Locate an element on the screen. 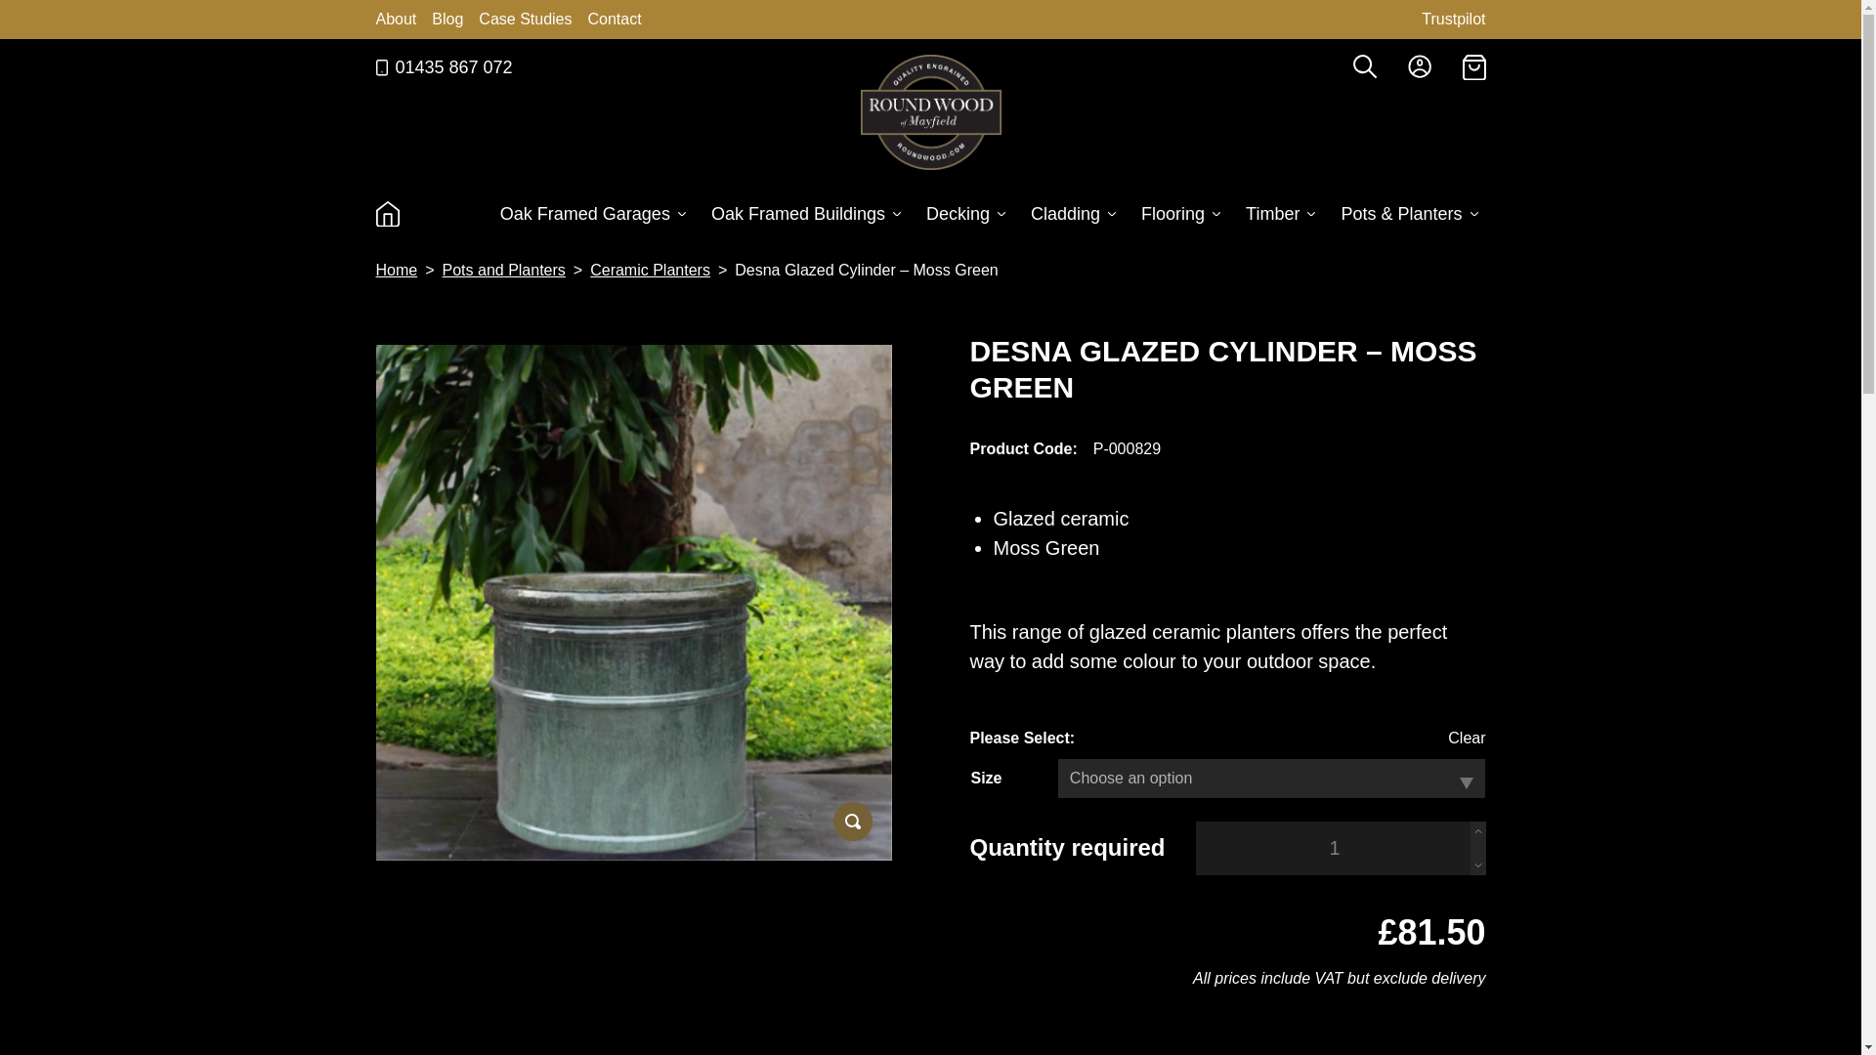  Oak Framed Garages is located at coordinates (593, 218).